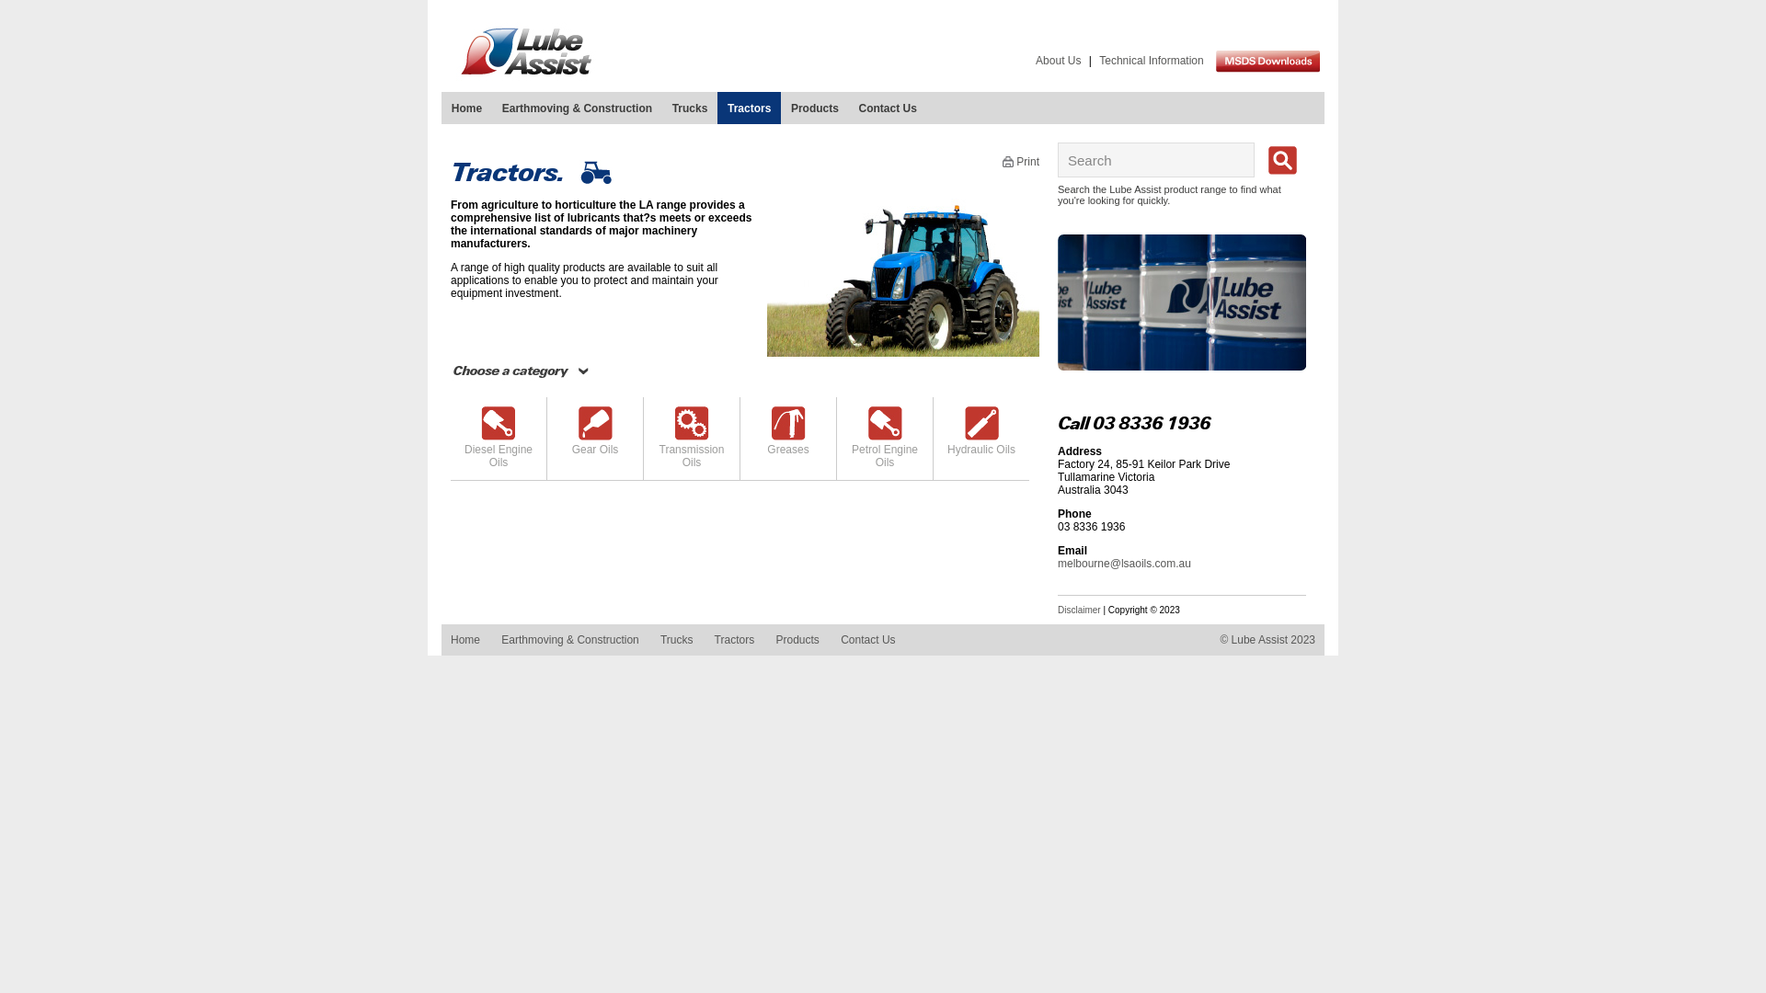 The image size is (1766, 993). Describe the element at coordinates (677, 640) in the screenshot. I see `Trucks` at that location.